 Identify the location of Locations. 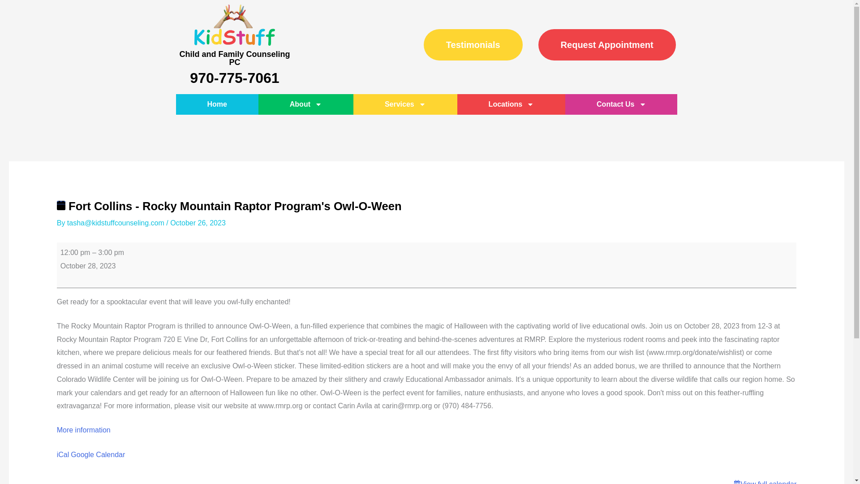
(511, 104).